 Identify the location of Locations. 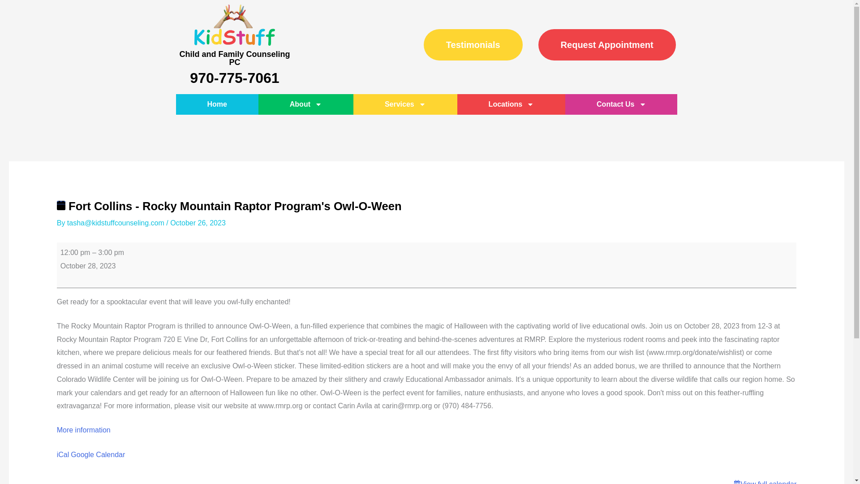
(511, 104).